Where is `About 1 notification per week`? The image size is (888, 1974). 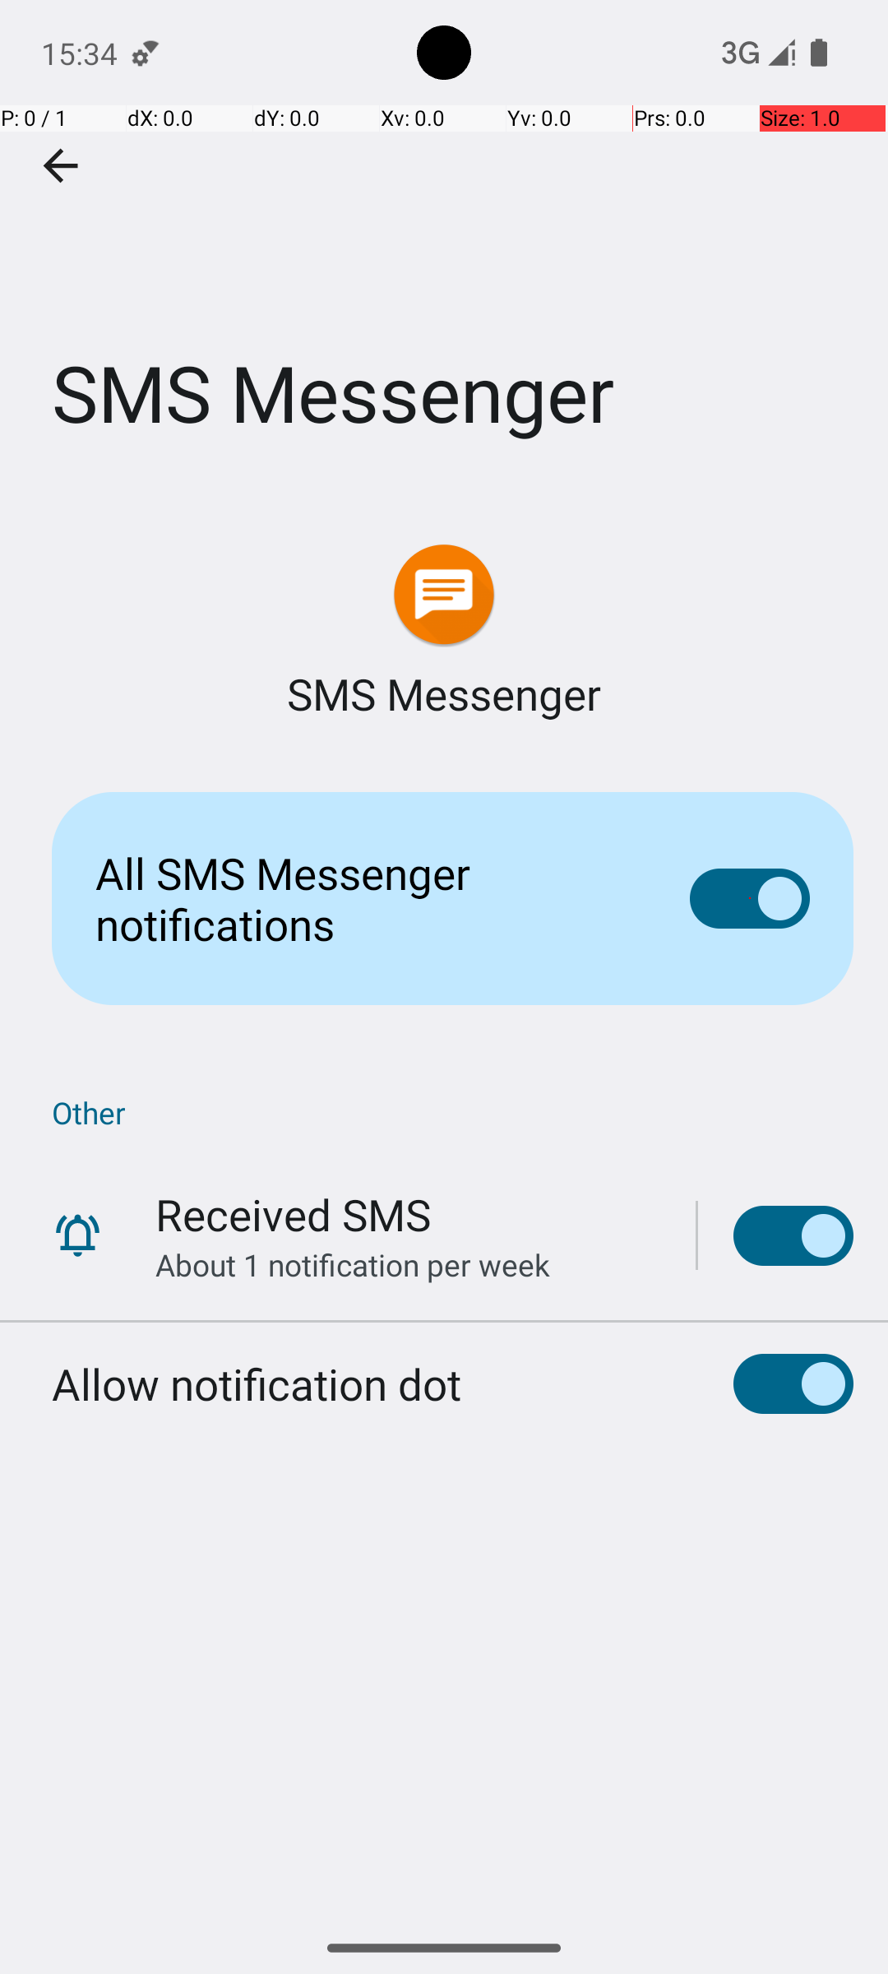 About 1 notification per week is located at coordinates (353, 1265).